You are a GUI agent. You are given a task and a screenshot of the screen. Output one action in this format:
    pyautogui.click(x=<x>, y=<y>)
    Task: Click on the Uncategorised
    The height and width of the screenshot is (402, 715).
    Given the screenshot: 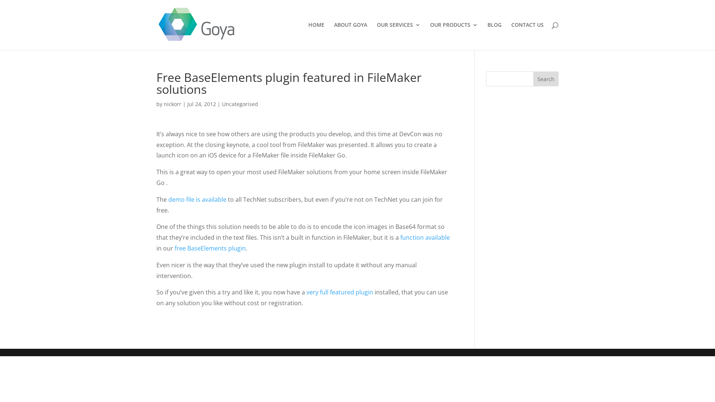 What is the action you would take?
    pyautogui.click(x=240, y=104)
    